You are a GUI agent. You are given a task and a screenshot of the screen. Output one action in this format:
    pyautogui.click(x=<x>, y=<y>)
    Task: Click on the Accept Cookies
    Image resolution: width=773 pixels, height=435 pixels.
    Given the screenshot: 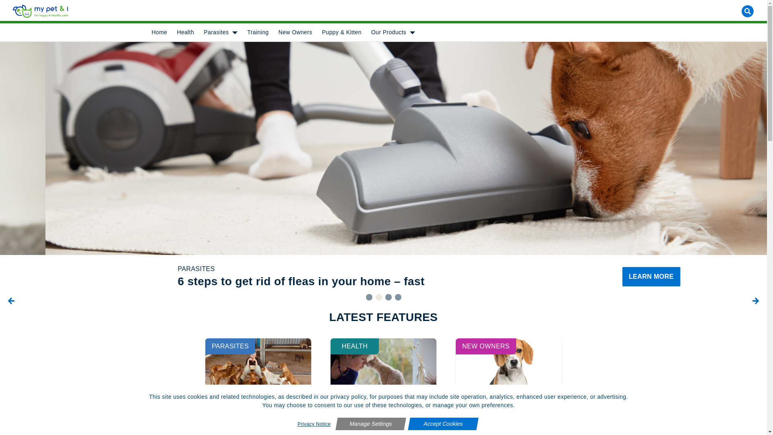 What is the action you would take?
    pyautogui.click(x=442, y=424)
    